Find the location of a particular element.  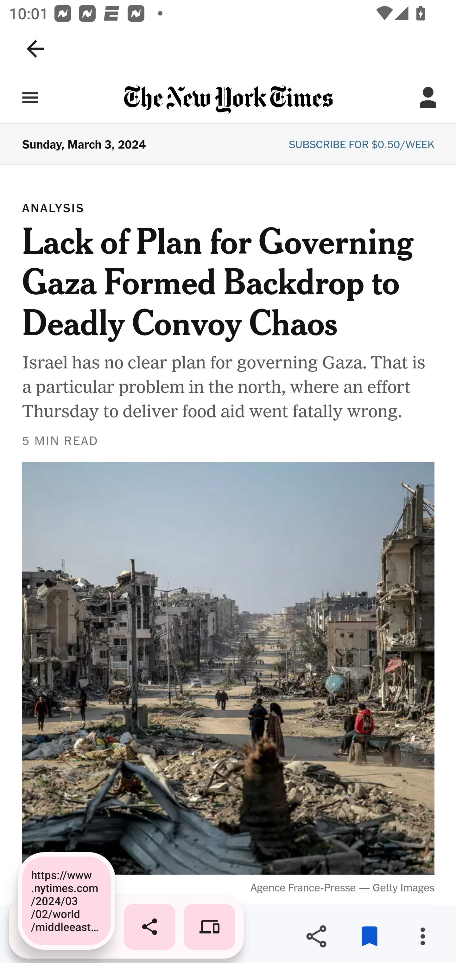

More options is located at coordinates (422, 936).